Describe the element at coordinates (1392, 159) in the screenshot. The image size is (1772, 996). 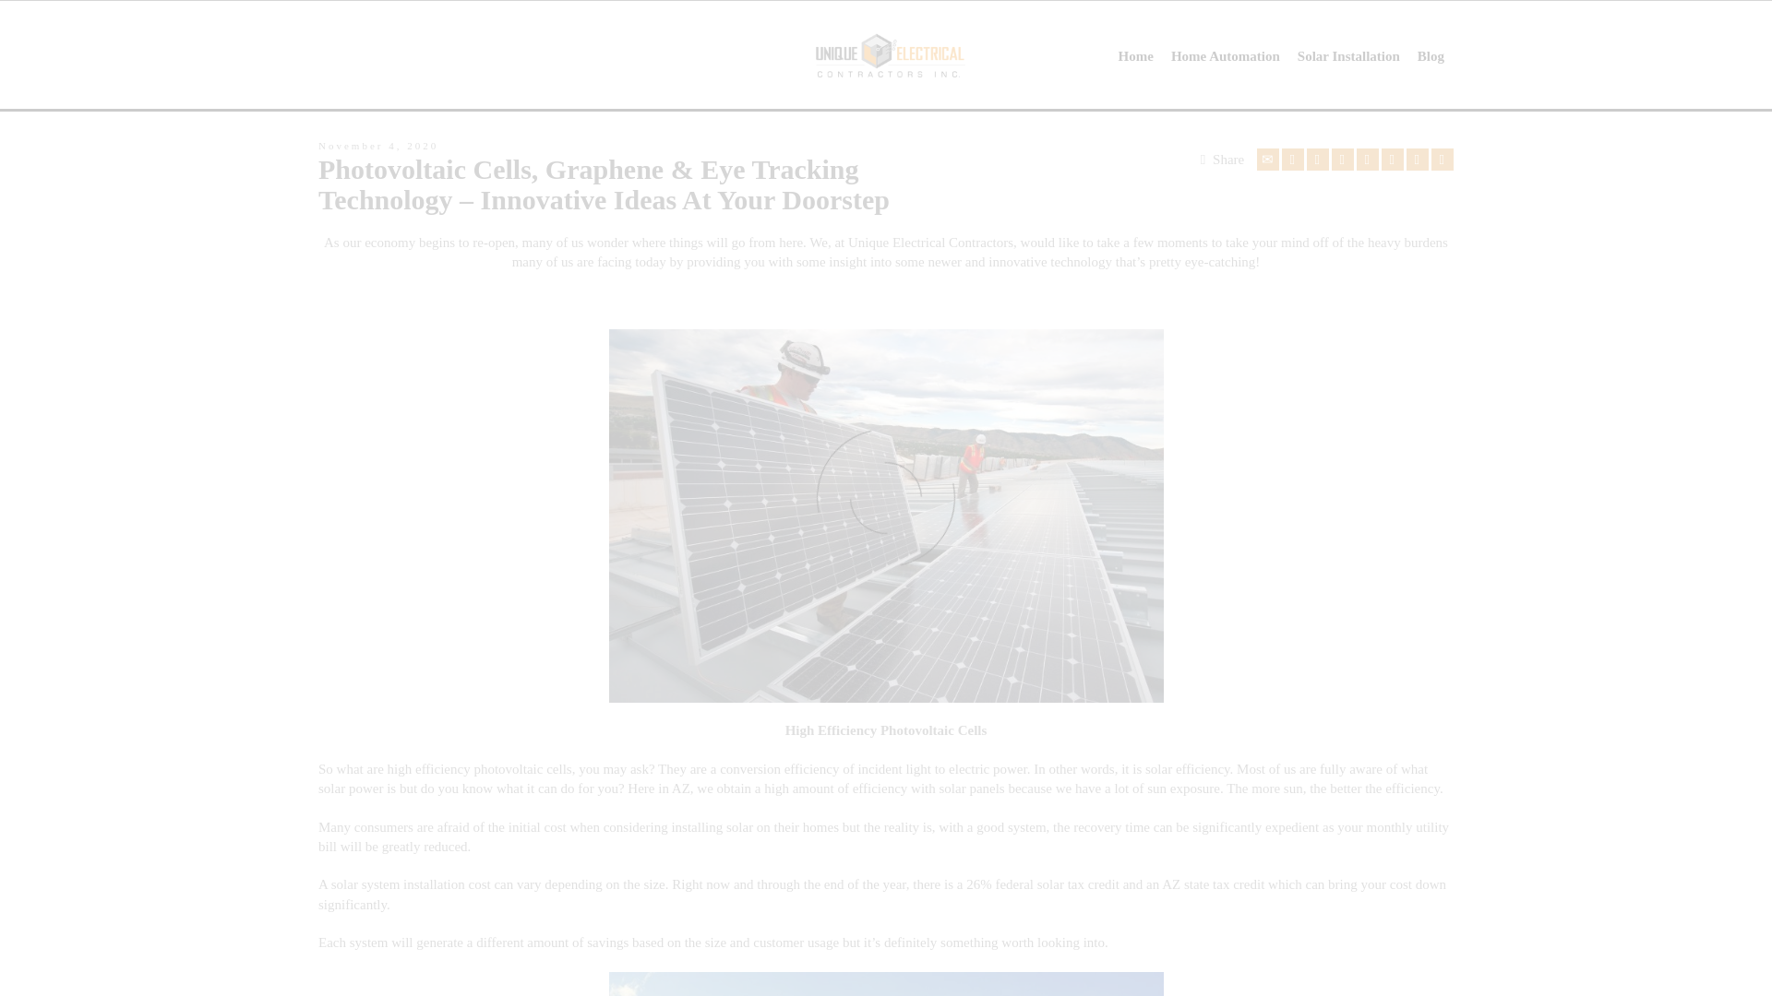
I see `Tumblr` at that location.